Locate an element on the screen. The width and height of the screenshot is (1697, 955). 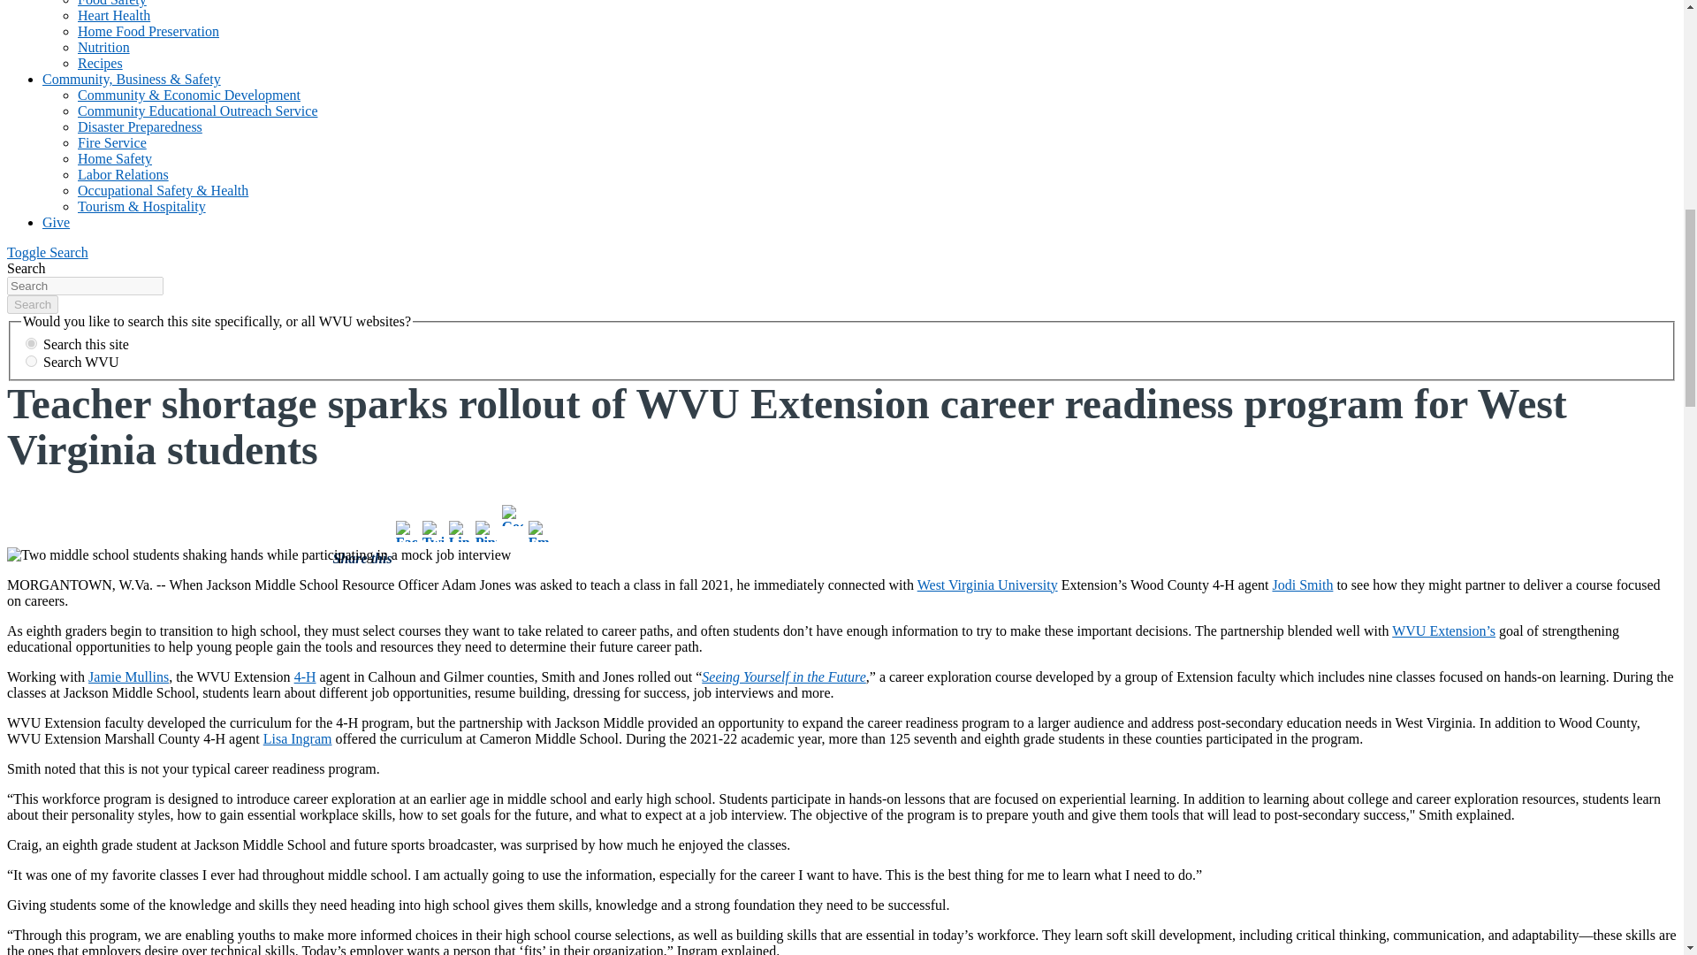
Share This is located at coordinates (407, 531).